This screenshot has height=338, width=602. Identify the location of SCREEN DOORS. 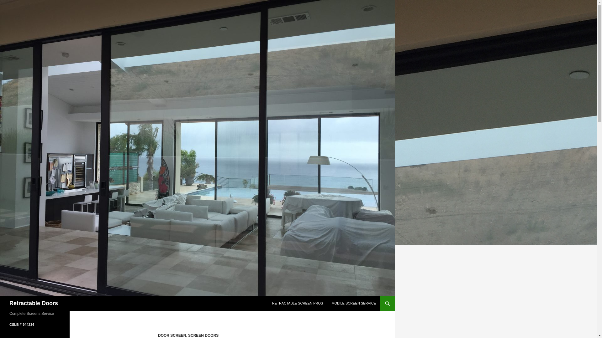
(203, 335).